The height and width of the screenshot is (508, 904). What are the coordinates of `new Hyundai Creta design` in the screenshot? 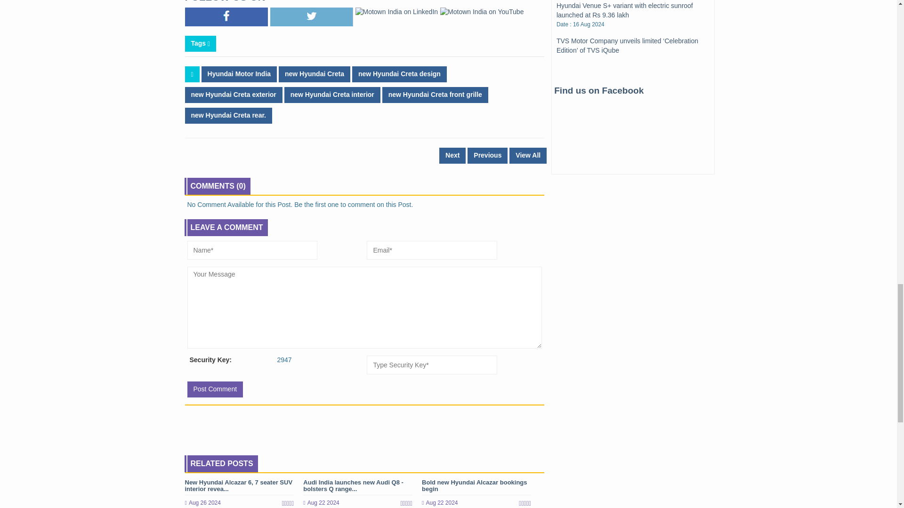 It's located at (399, 74).